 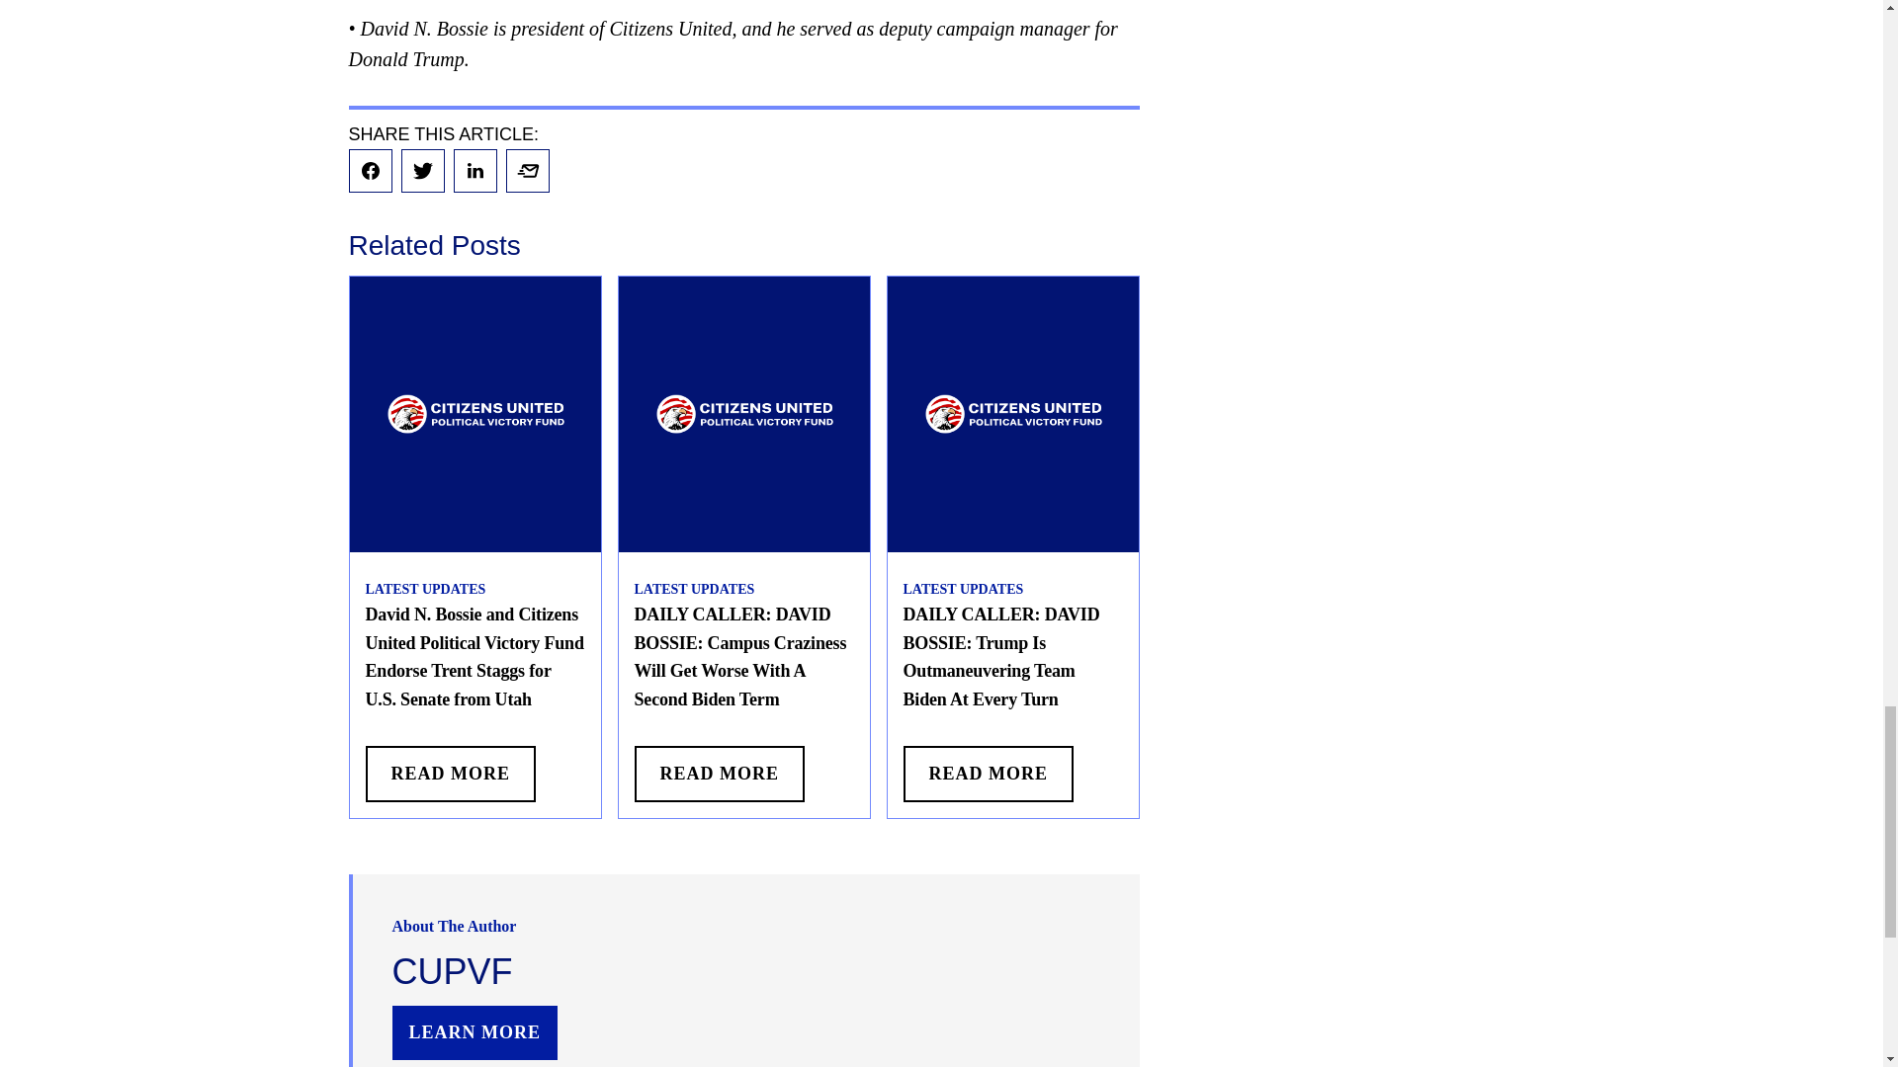 What do you see at coordinates (989, 774) in the screenshot?
I see `READ MORE` at bounding box center [989, 774].